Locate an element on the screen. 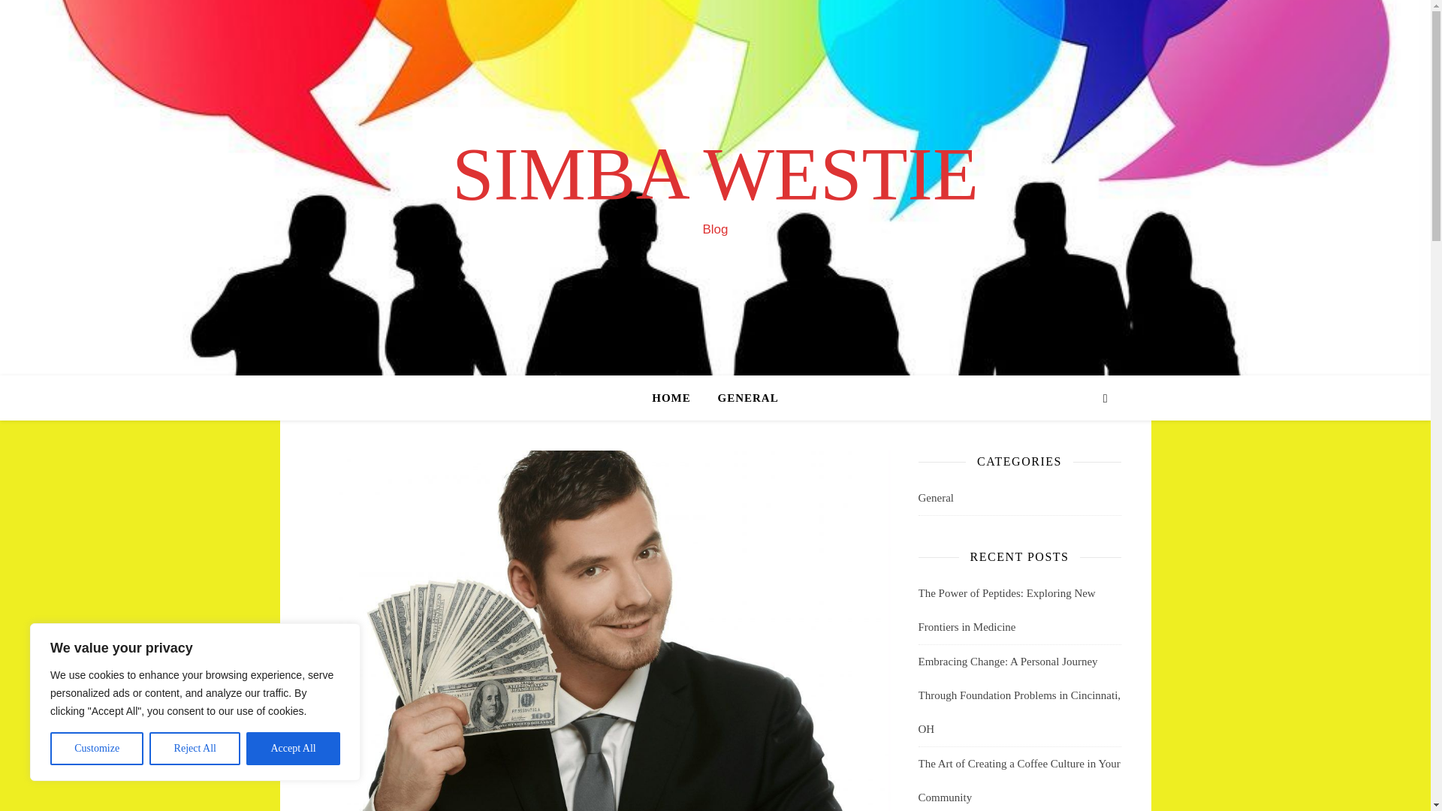  HOME is located at coordinates (677, 398).